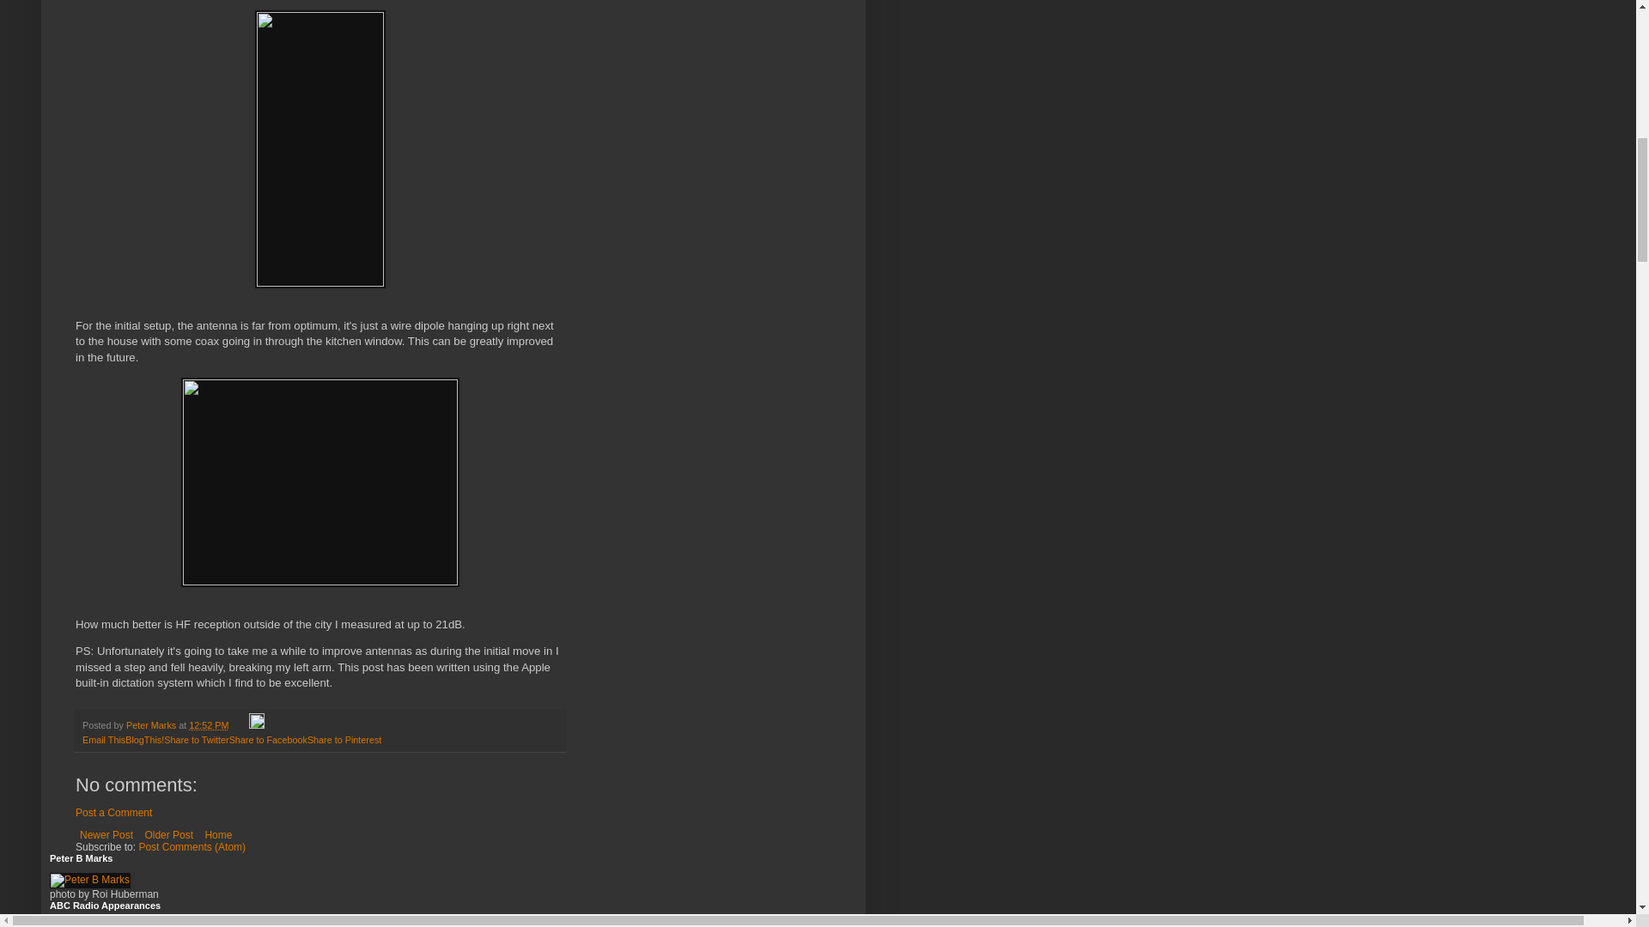 Image resolution: width=1649 pixels, height=927 pixels. I want to click on BlogThis!, so click(144, 740).